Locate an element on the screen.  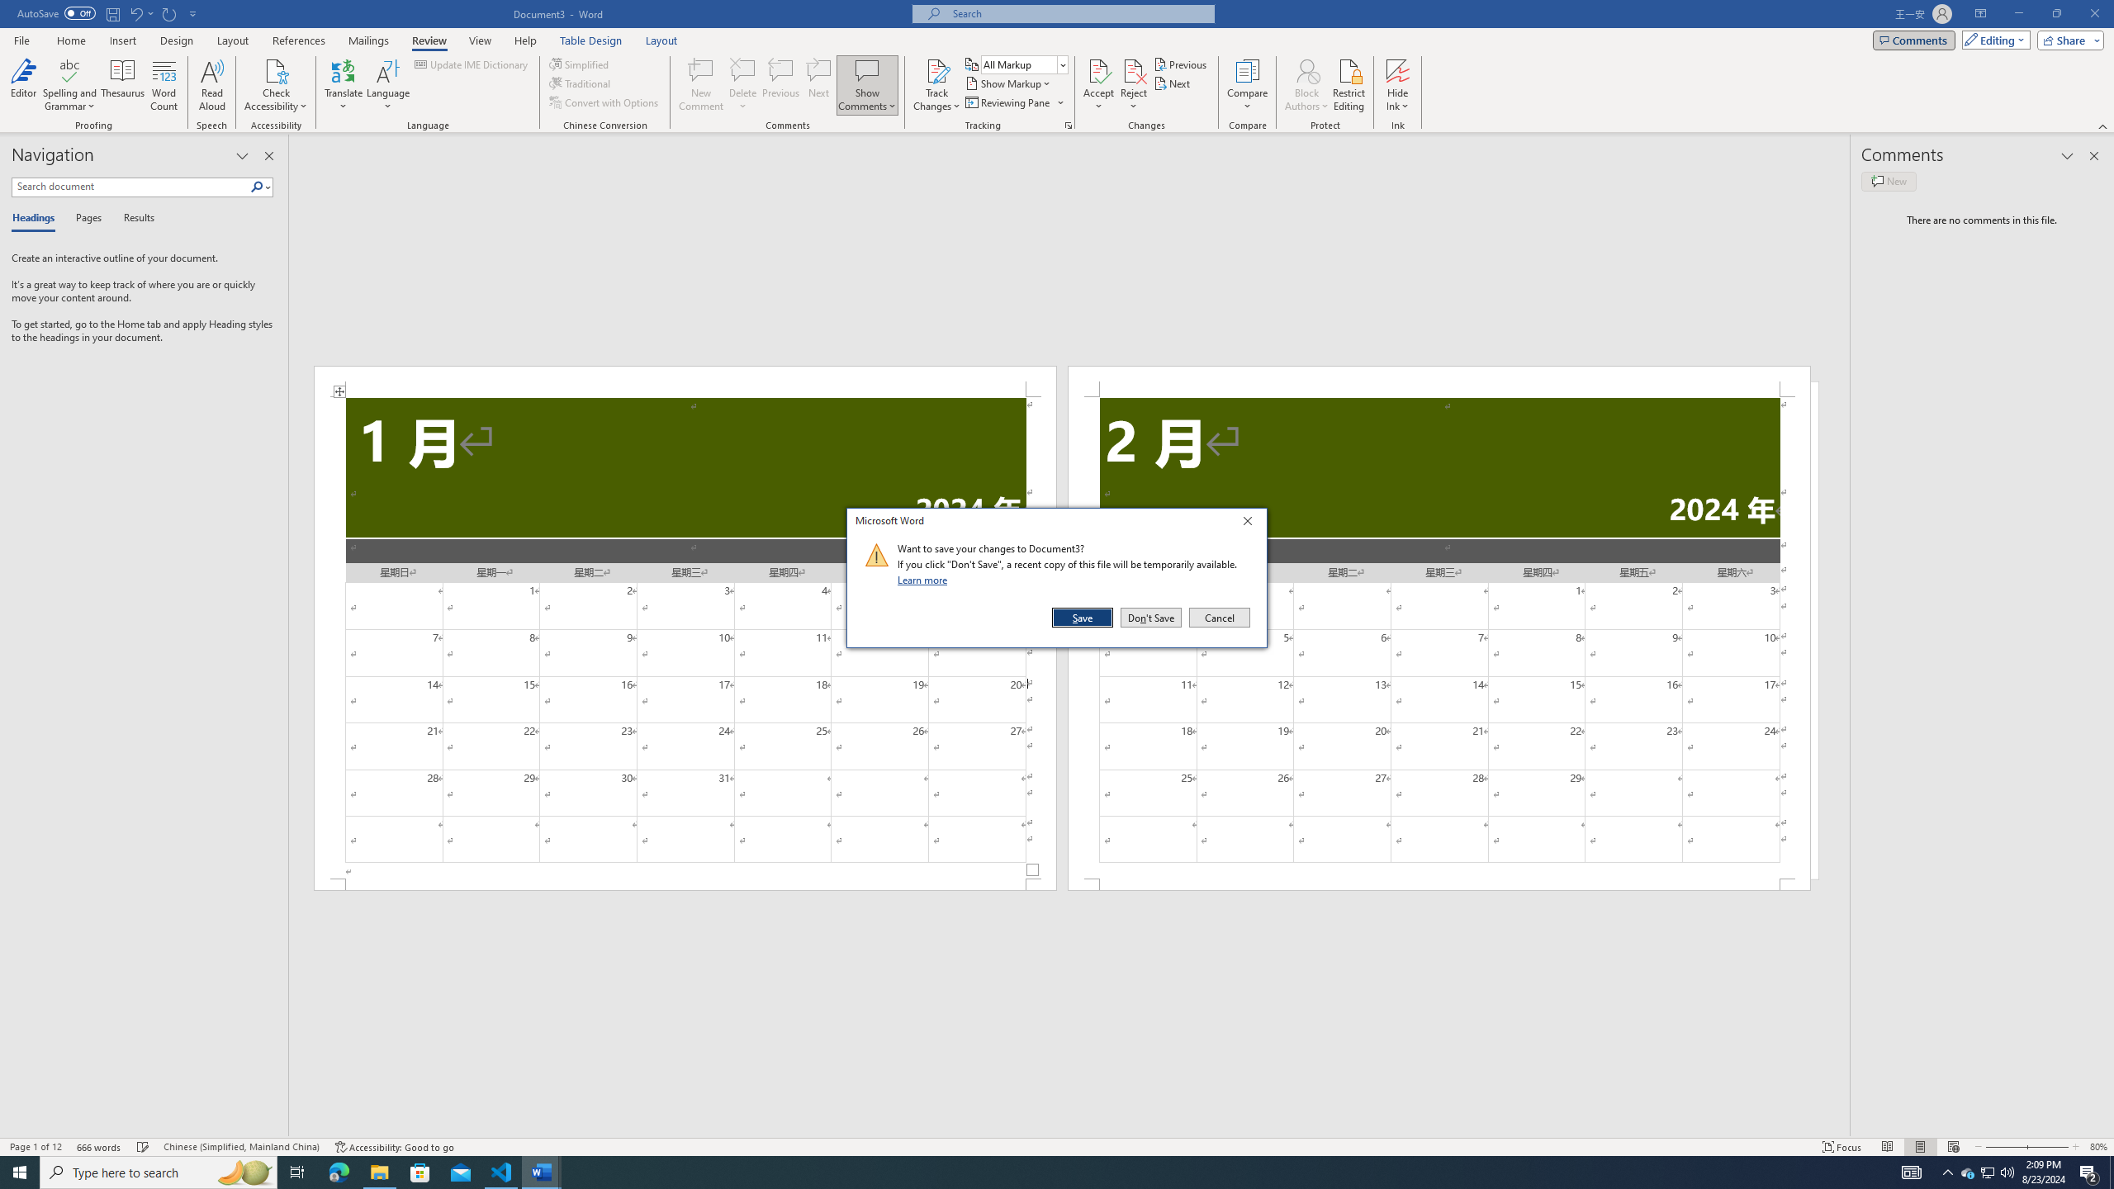
Compare is located at coordinates (1248, 85).